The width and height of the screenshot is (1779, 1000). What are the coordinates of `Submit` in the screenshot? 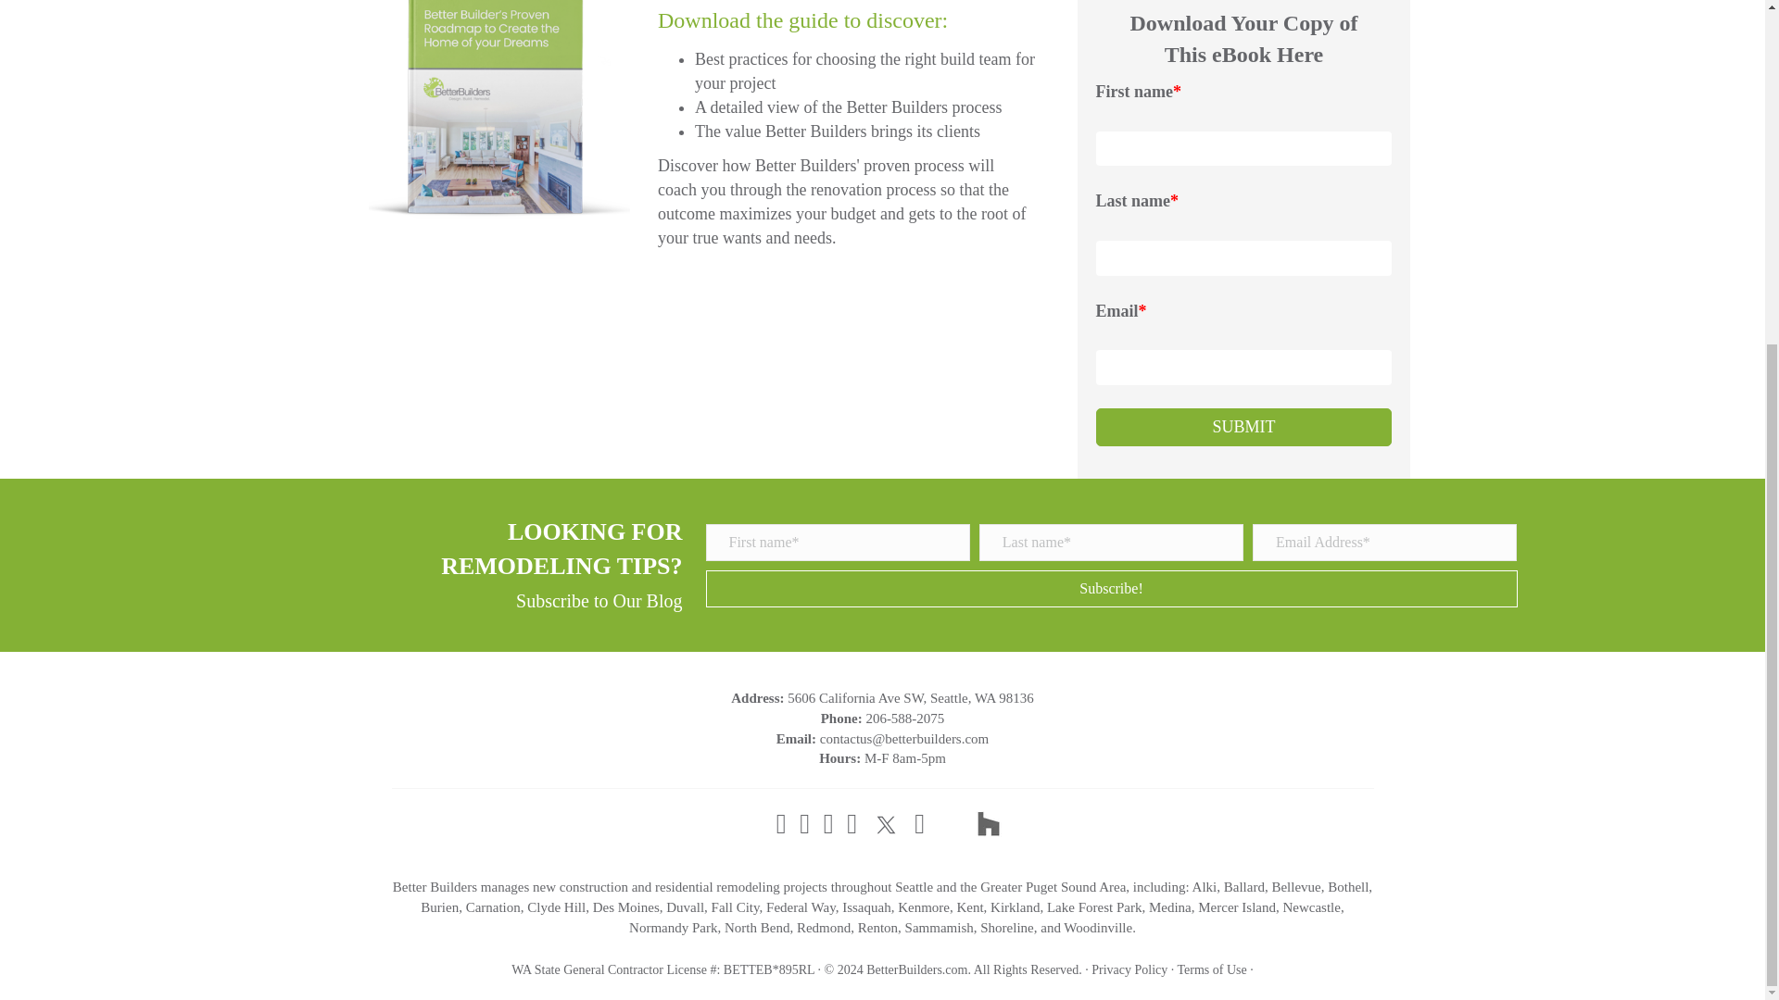 It's located at (1243, 427).